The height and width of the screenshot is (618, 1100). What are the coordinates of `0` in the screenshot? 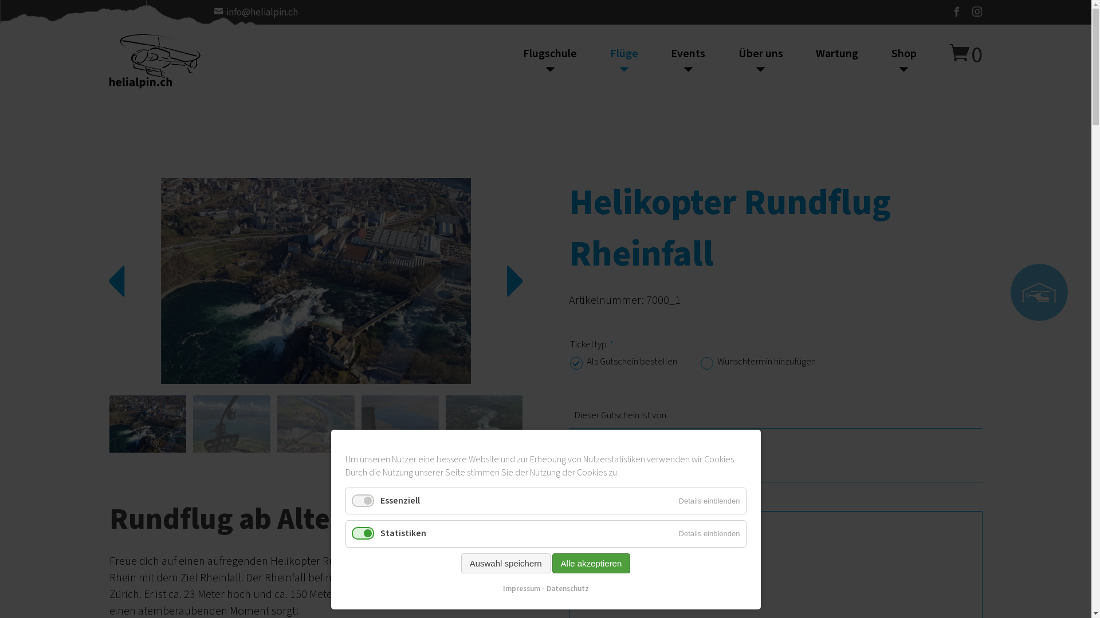 It's located at (965, 54).